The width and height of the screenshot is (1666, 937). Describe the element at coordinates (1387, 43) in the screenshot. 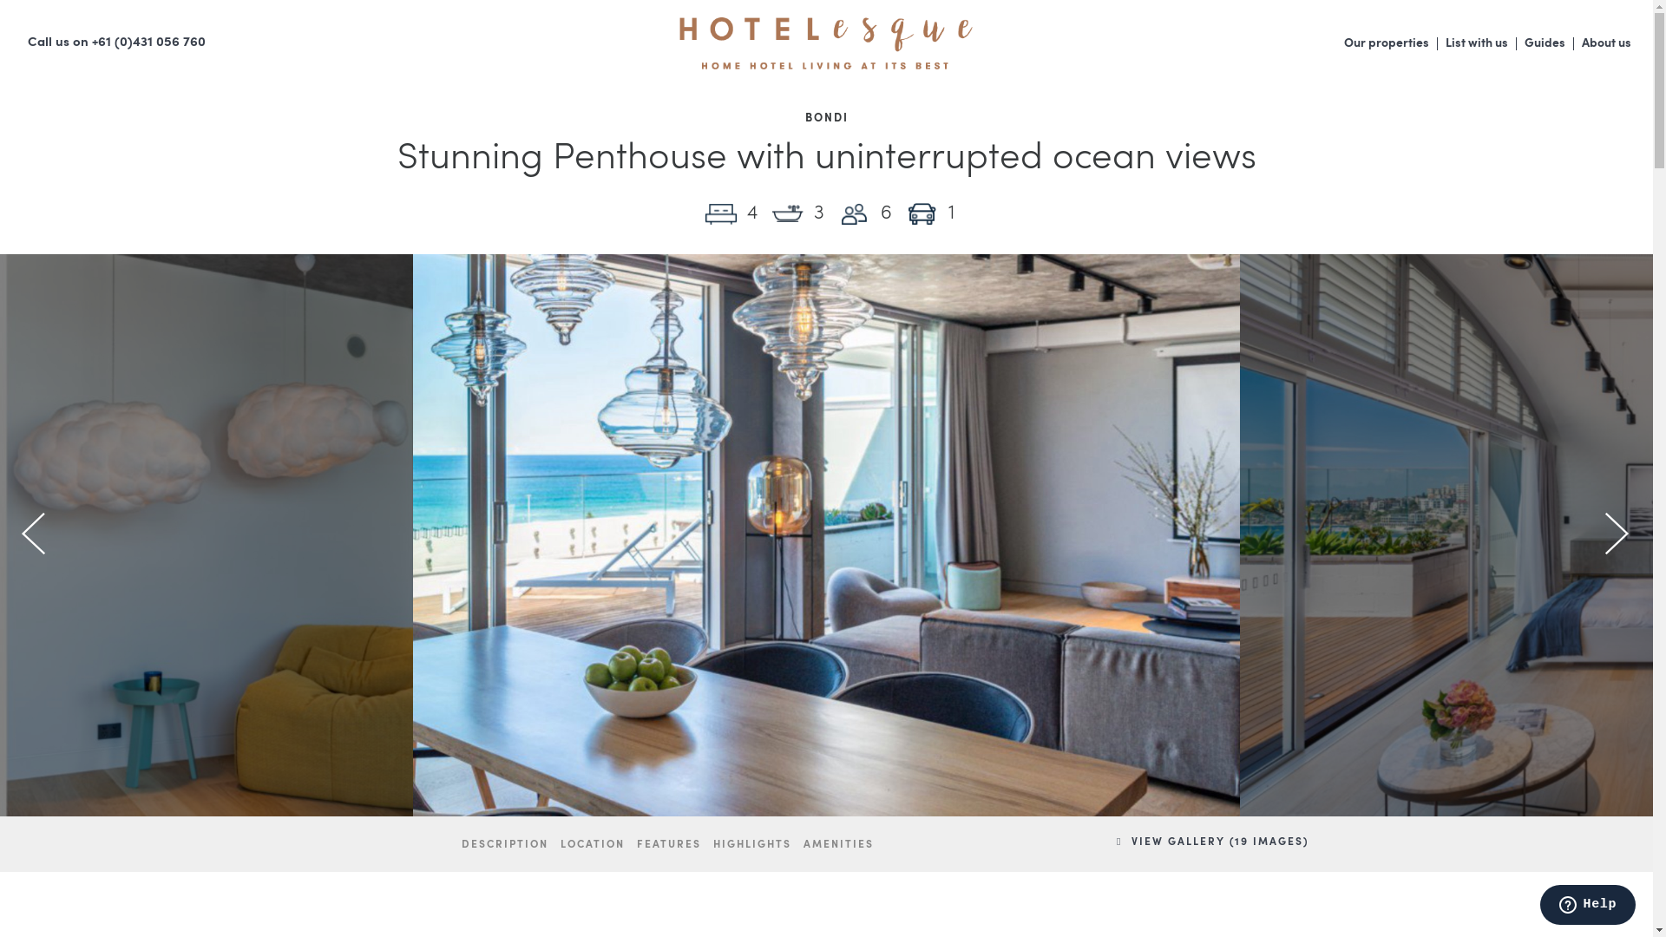

I see `Our properties` at that location.